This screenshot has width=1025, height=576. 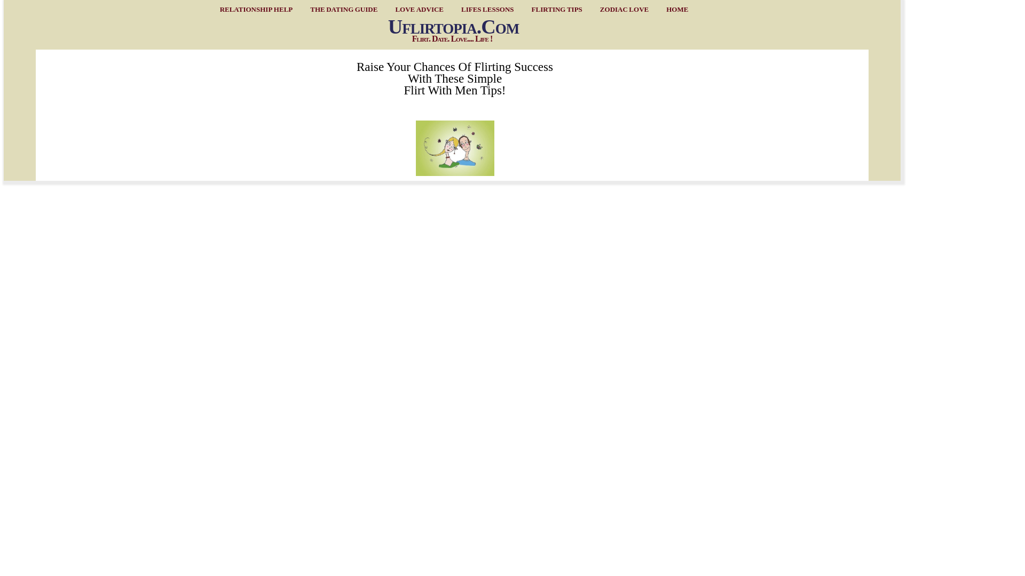 What do you see at coordinates (554, 9) in the screenshot?
I see `flirting tips` at bounding box center [554, 9].